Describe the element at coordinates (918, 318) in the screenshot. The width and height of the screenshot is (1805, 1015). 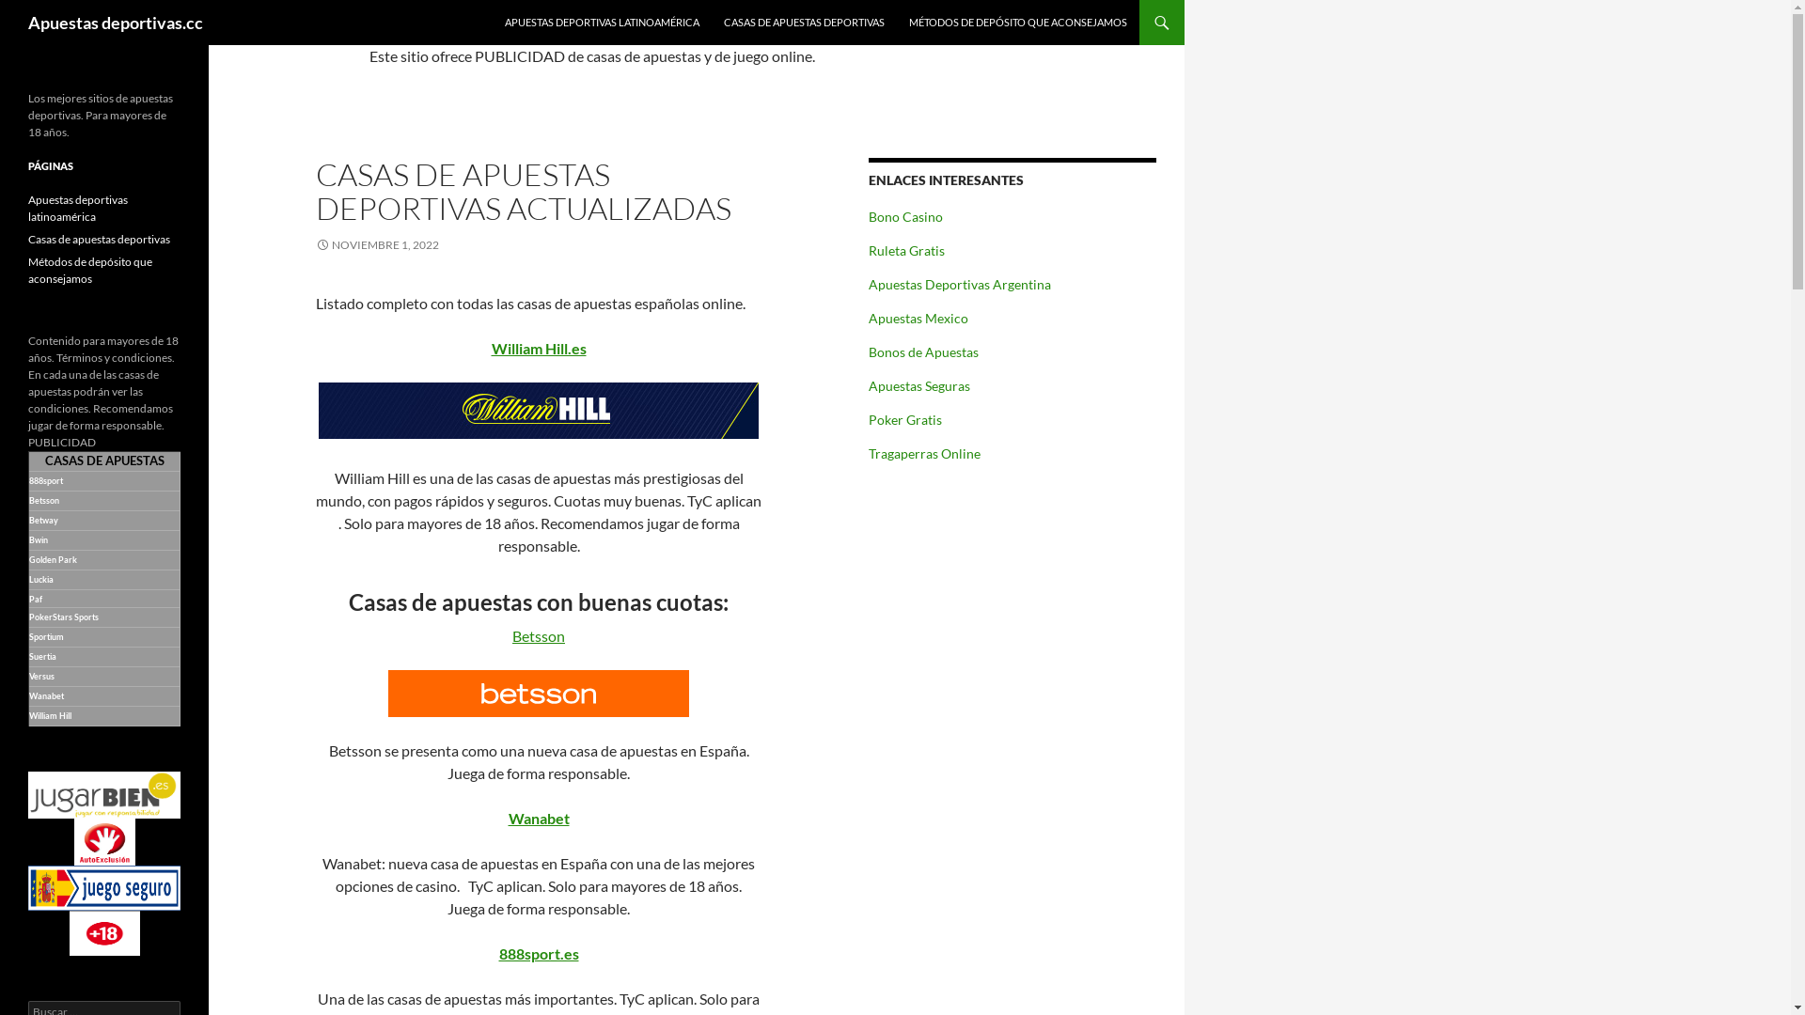
I see `Apuestas Mexico` at that location.